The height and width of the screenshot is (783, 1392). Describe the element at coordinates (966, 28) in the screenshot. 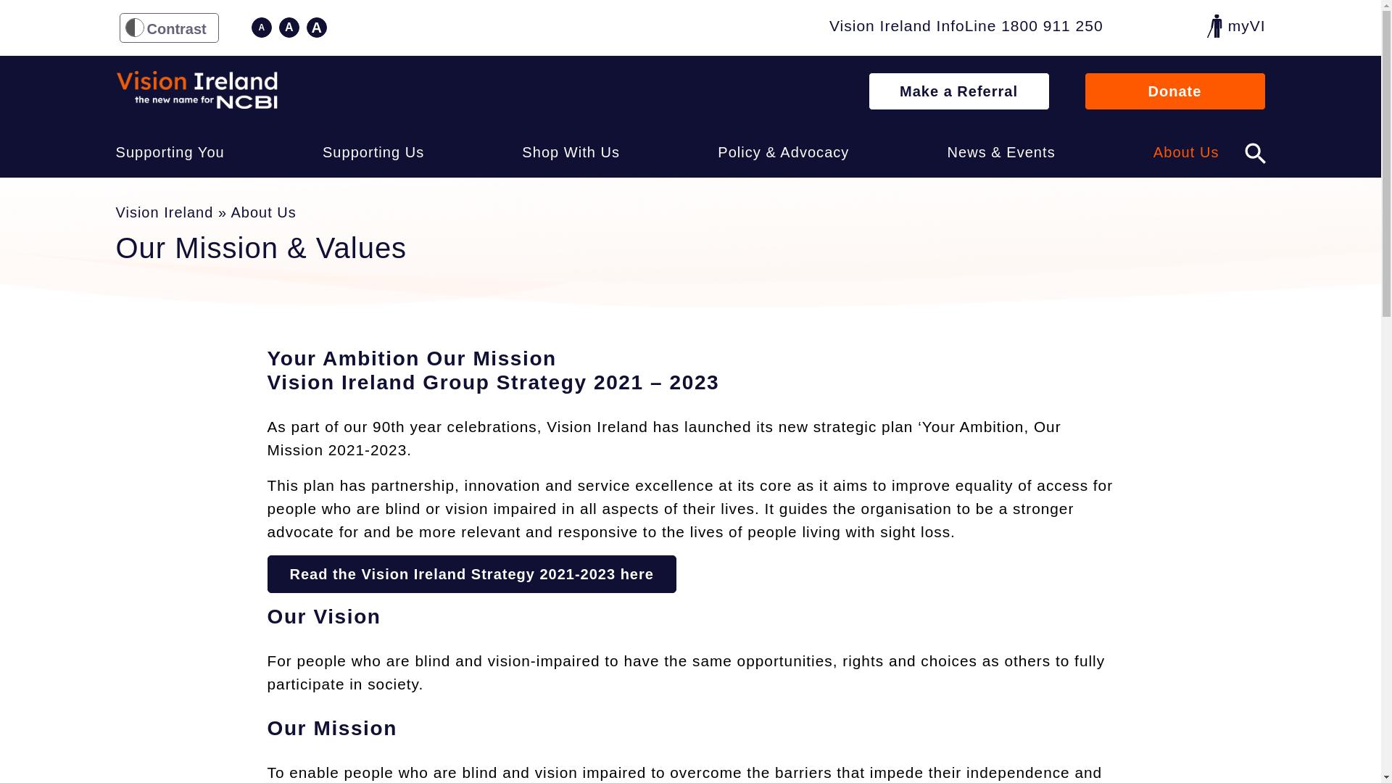

I see `Vision Ireland InfoLine 1800 911 250` at that location.